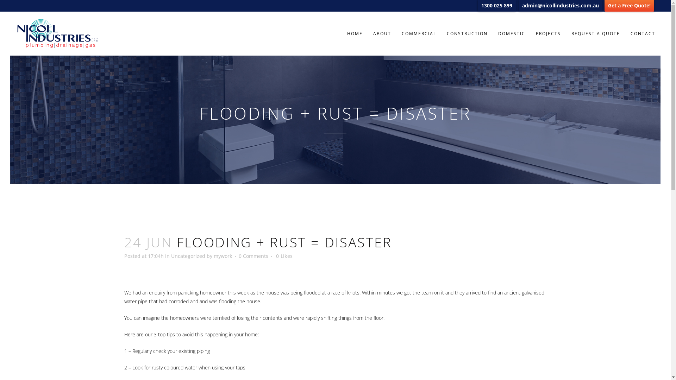 The width and height of the screenshot is (676, 380). I want to click on mywork, so click(223, 256).